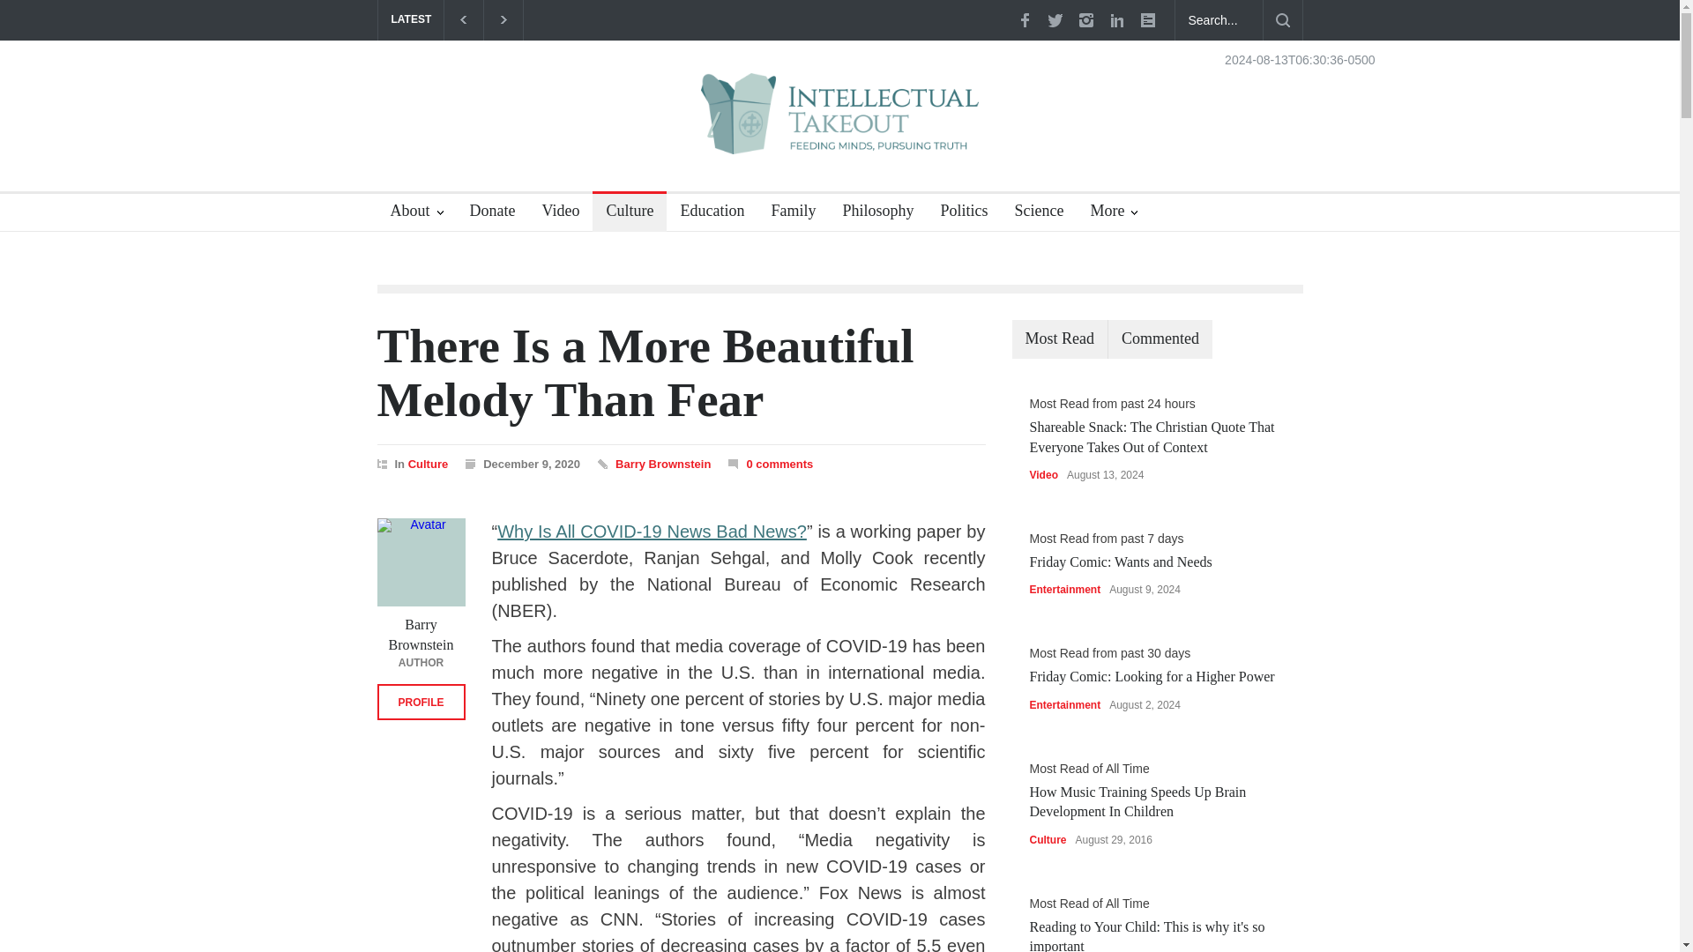  What do you see at coordinates (1300, 59) in the screenshot?
I see `2024-08-13T06:30:36-0500` at bounding box center [1300, 59].